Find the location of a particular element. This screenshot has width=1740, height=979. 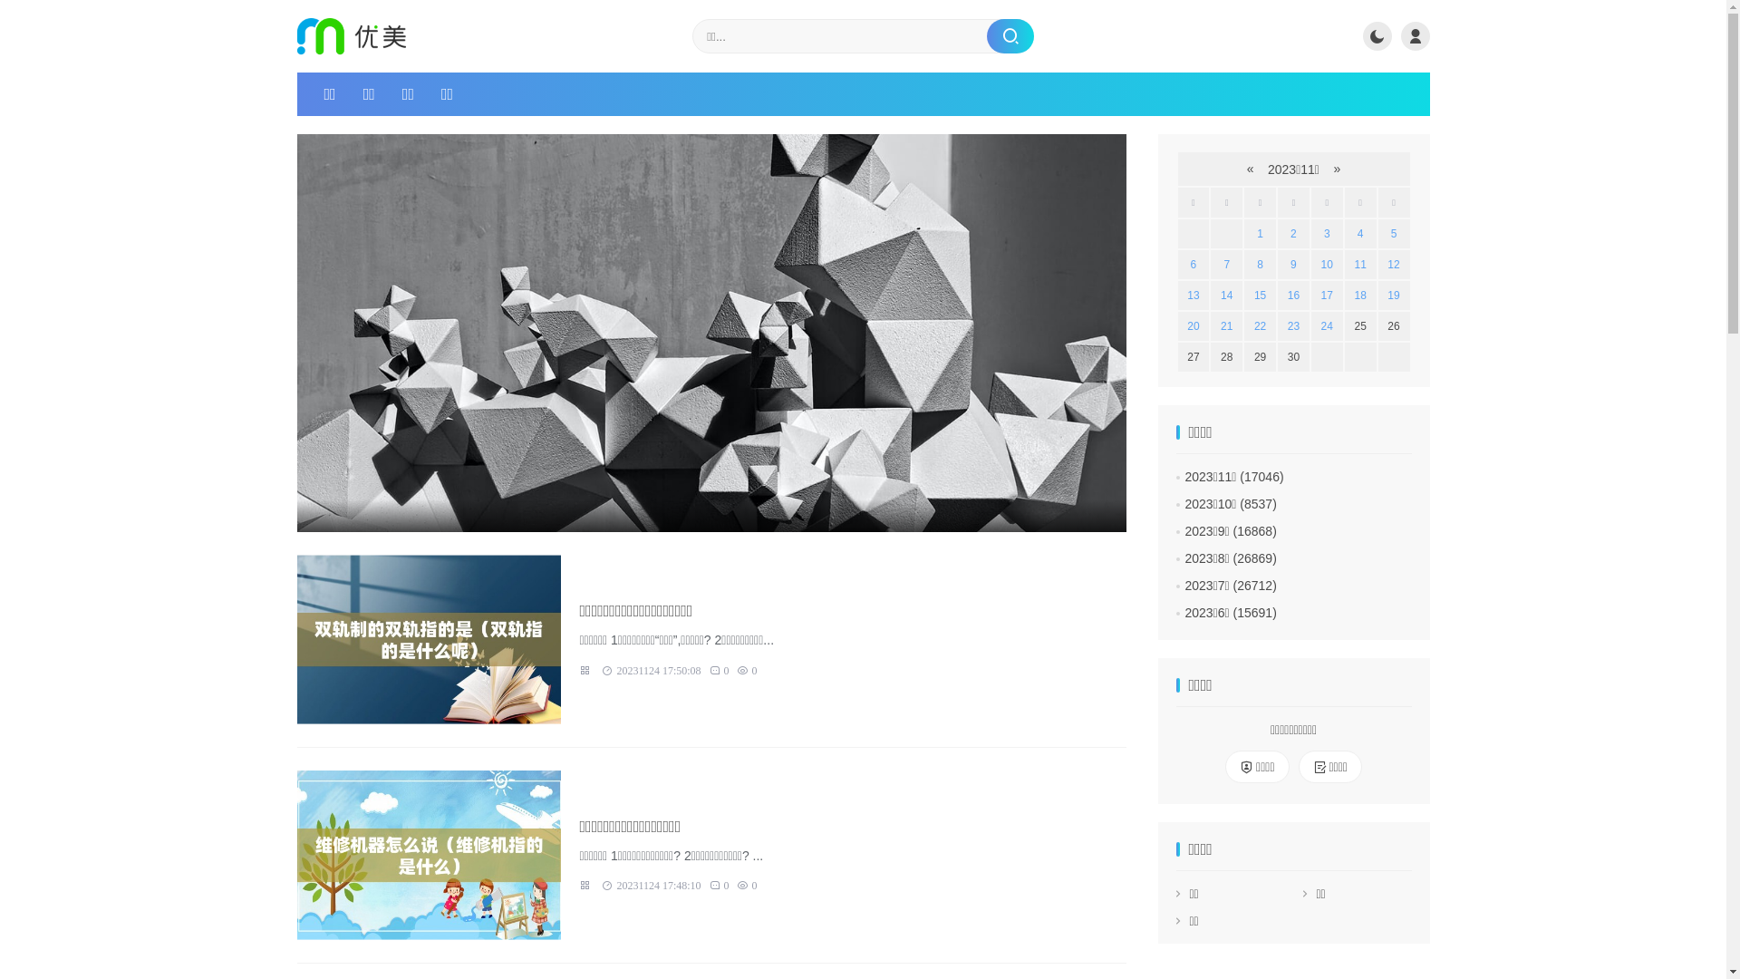

18 is located at coordinates (1359, 296).